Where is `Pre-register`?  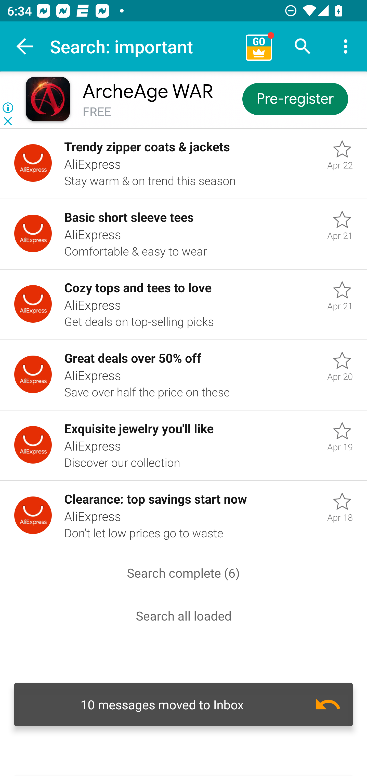
Pre-register is located at coordinates (295, 99).